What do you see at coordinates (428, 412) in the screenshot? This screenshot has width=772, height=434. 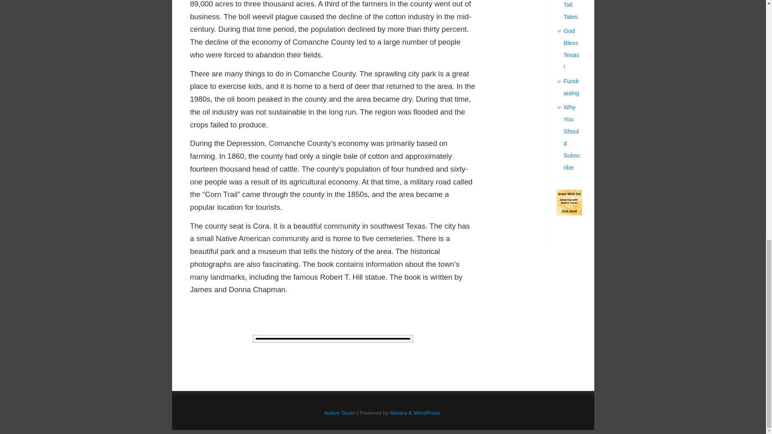 I see `Semantic Personal Publishing Platform` at bounding box center [428, 412].